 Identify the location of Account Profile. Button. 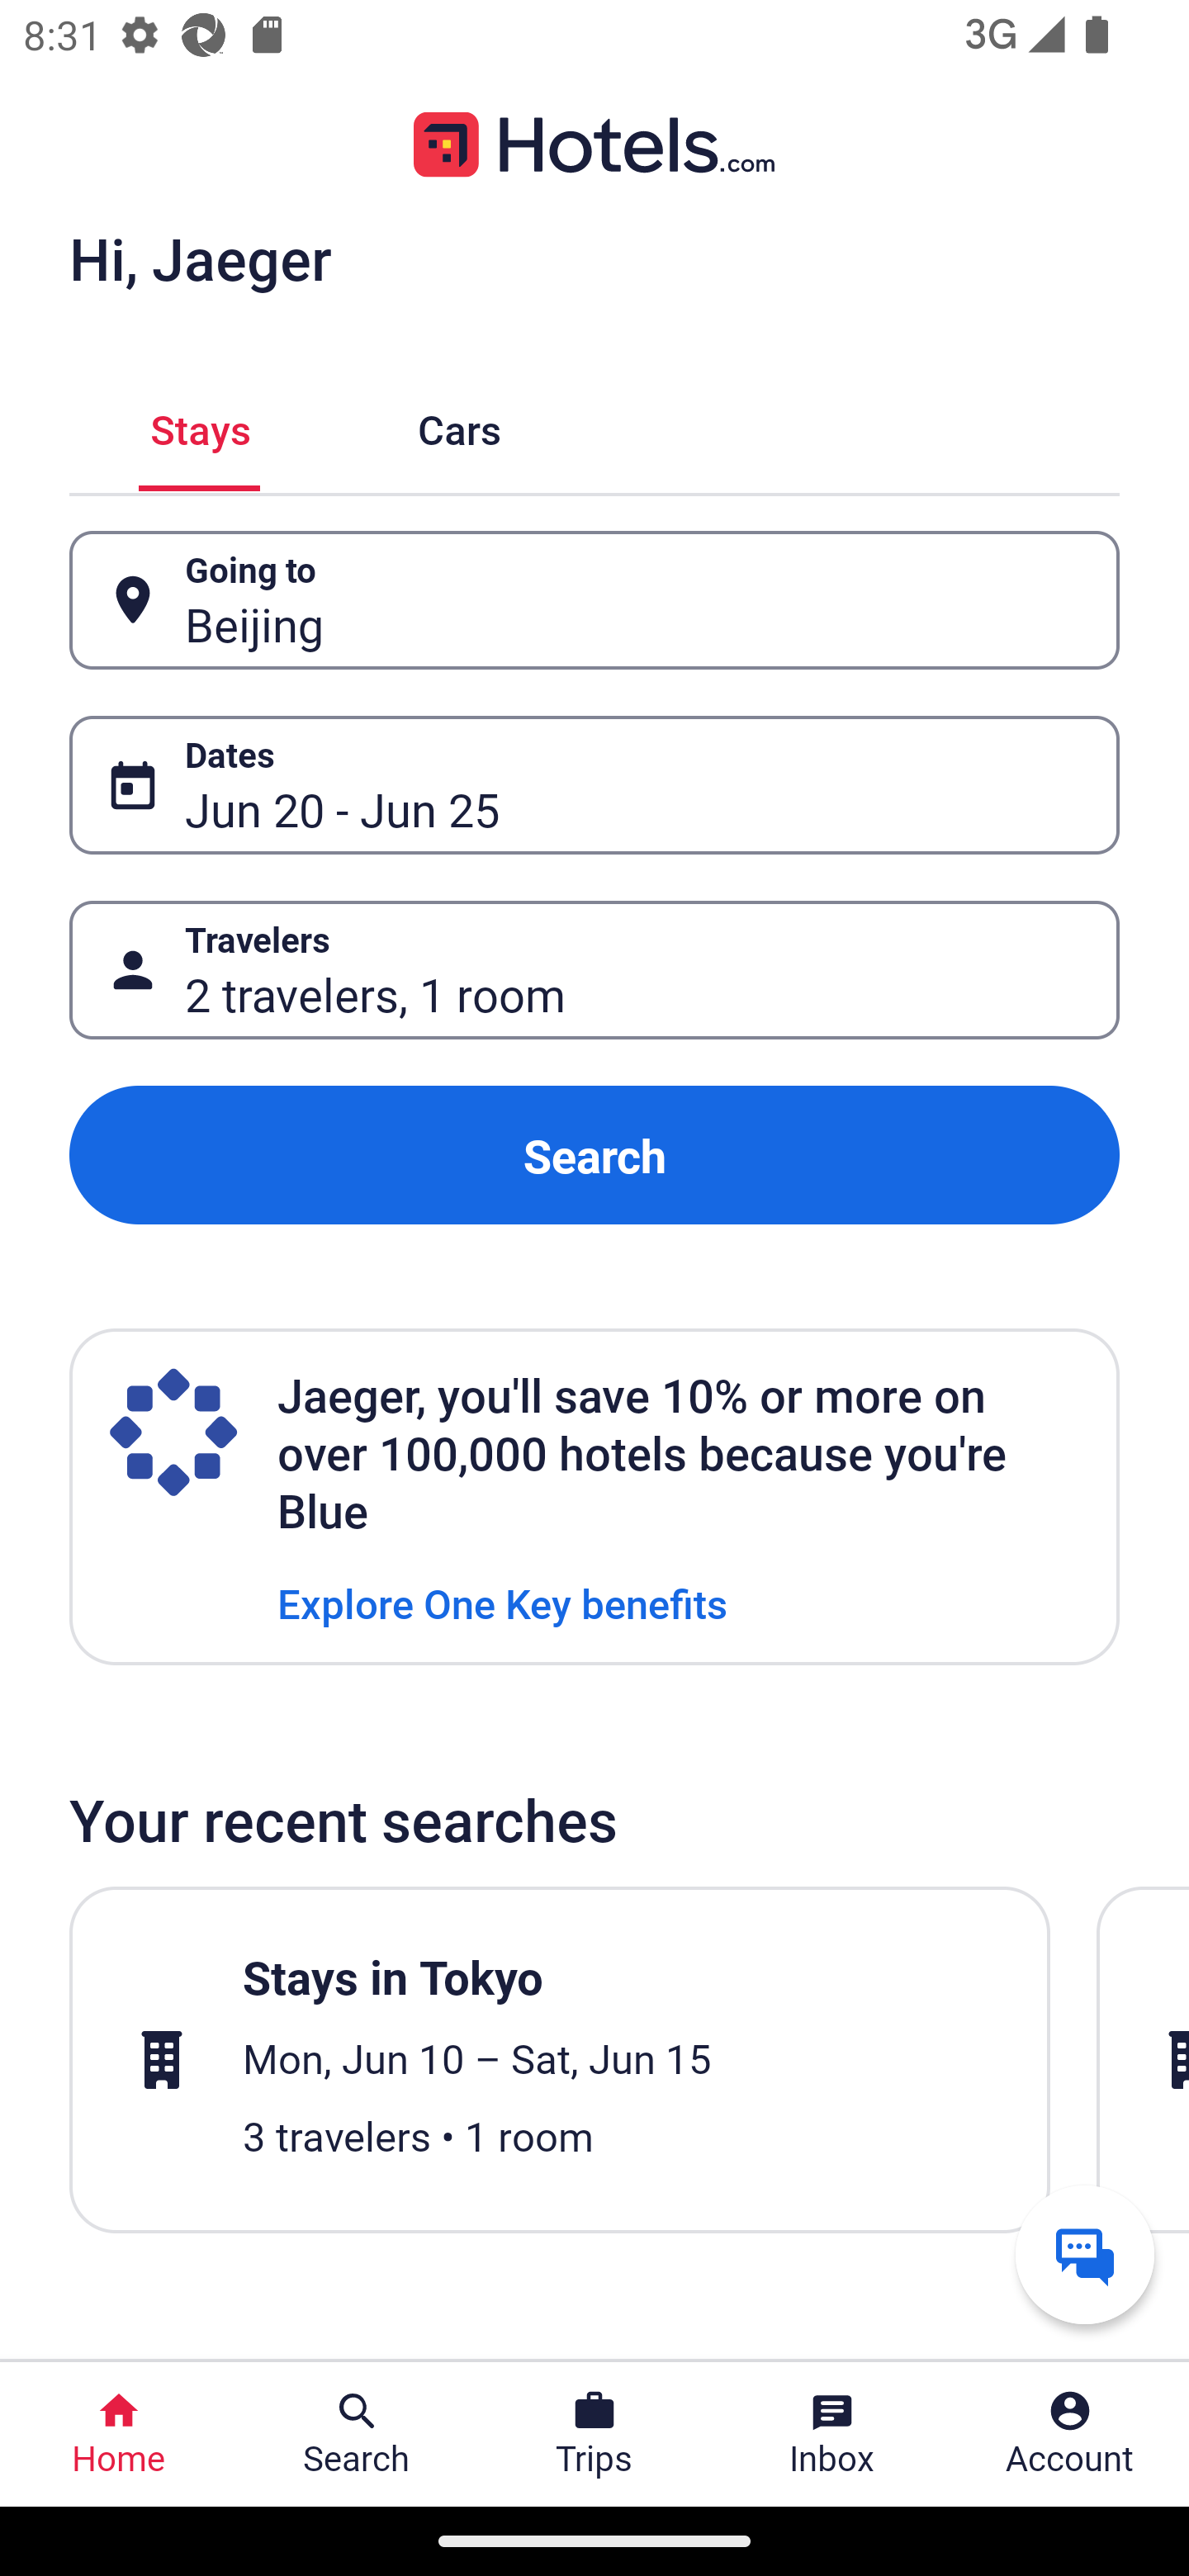
(1070, 2434).